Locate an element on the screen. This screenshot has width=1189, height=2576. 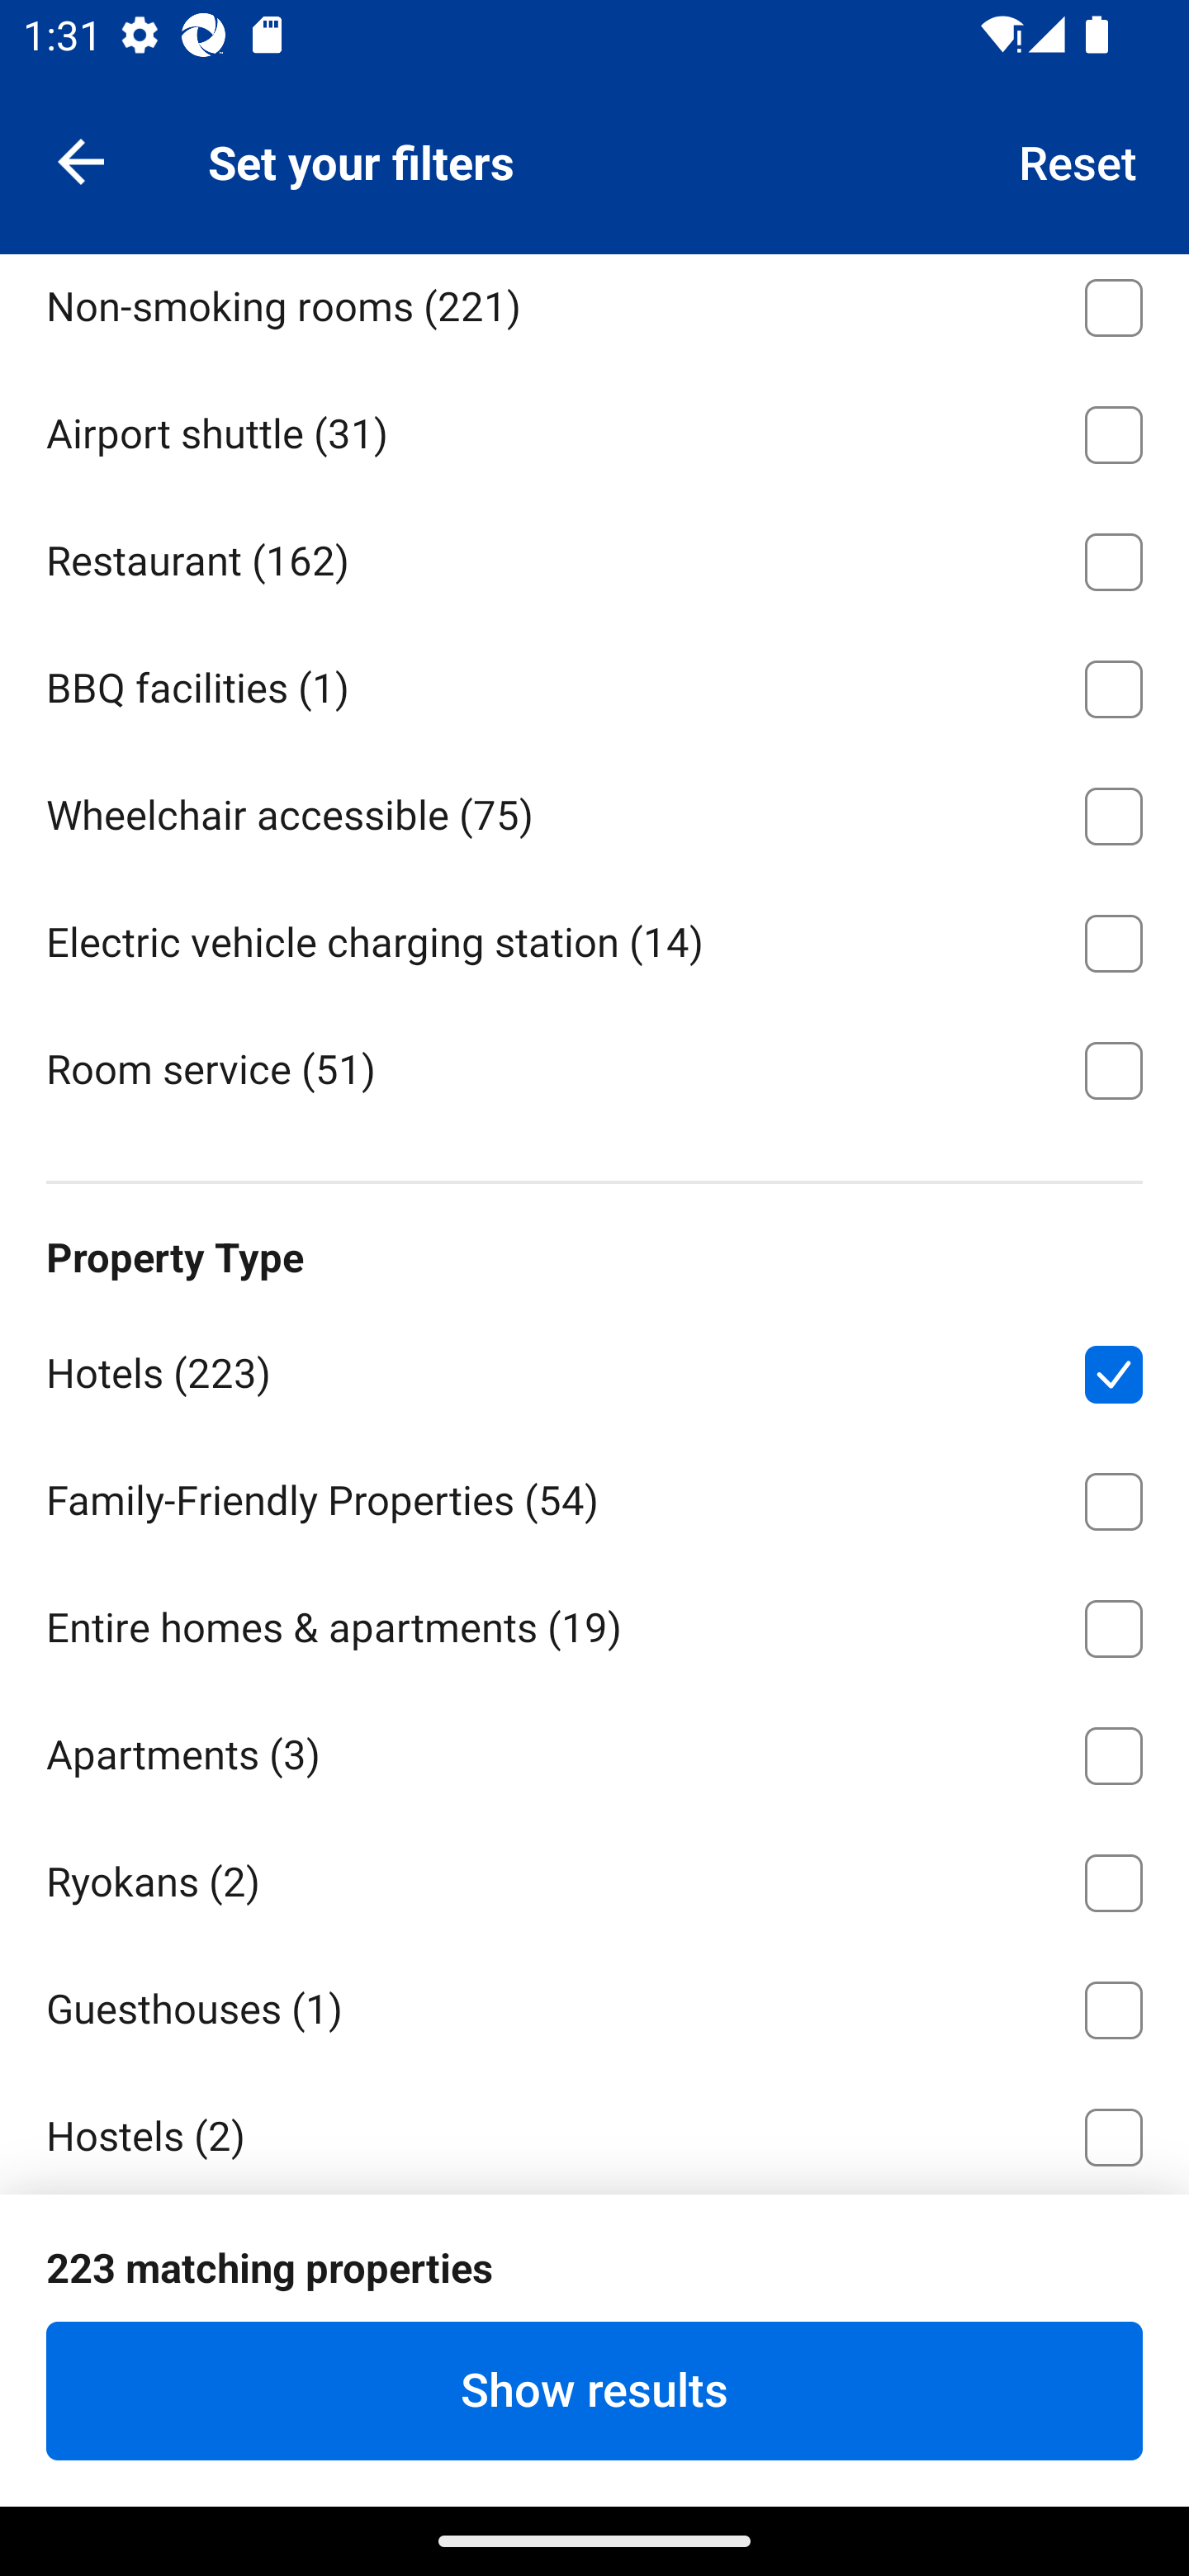
Reset is located at coordinates (1078, 160).